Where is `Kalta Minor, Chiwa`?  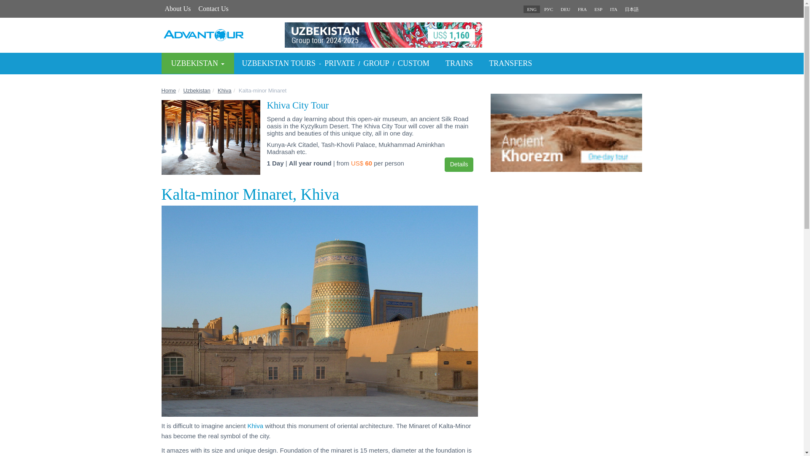
Kalta Minor, Chiwa is located at coordinates (565, 9).